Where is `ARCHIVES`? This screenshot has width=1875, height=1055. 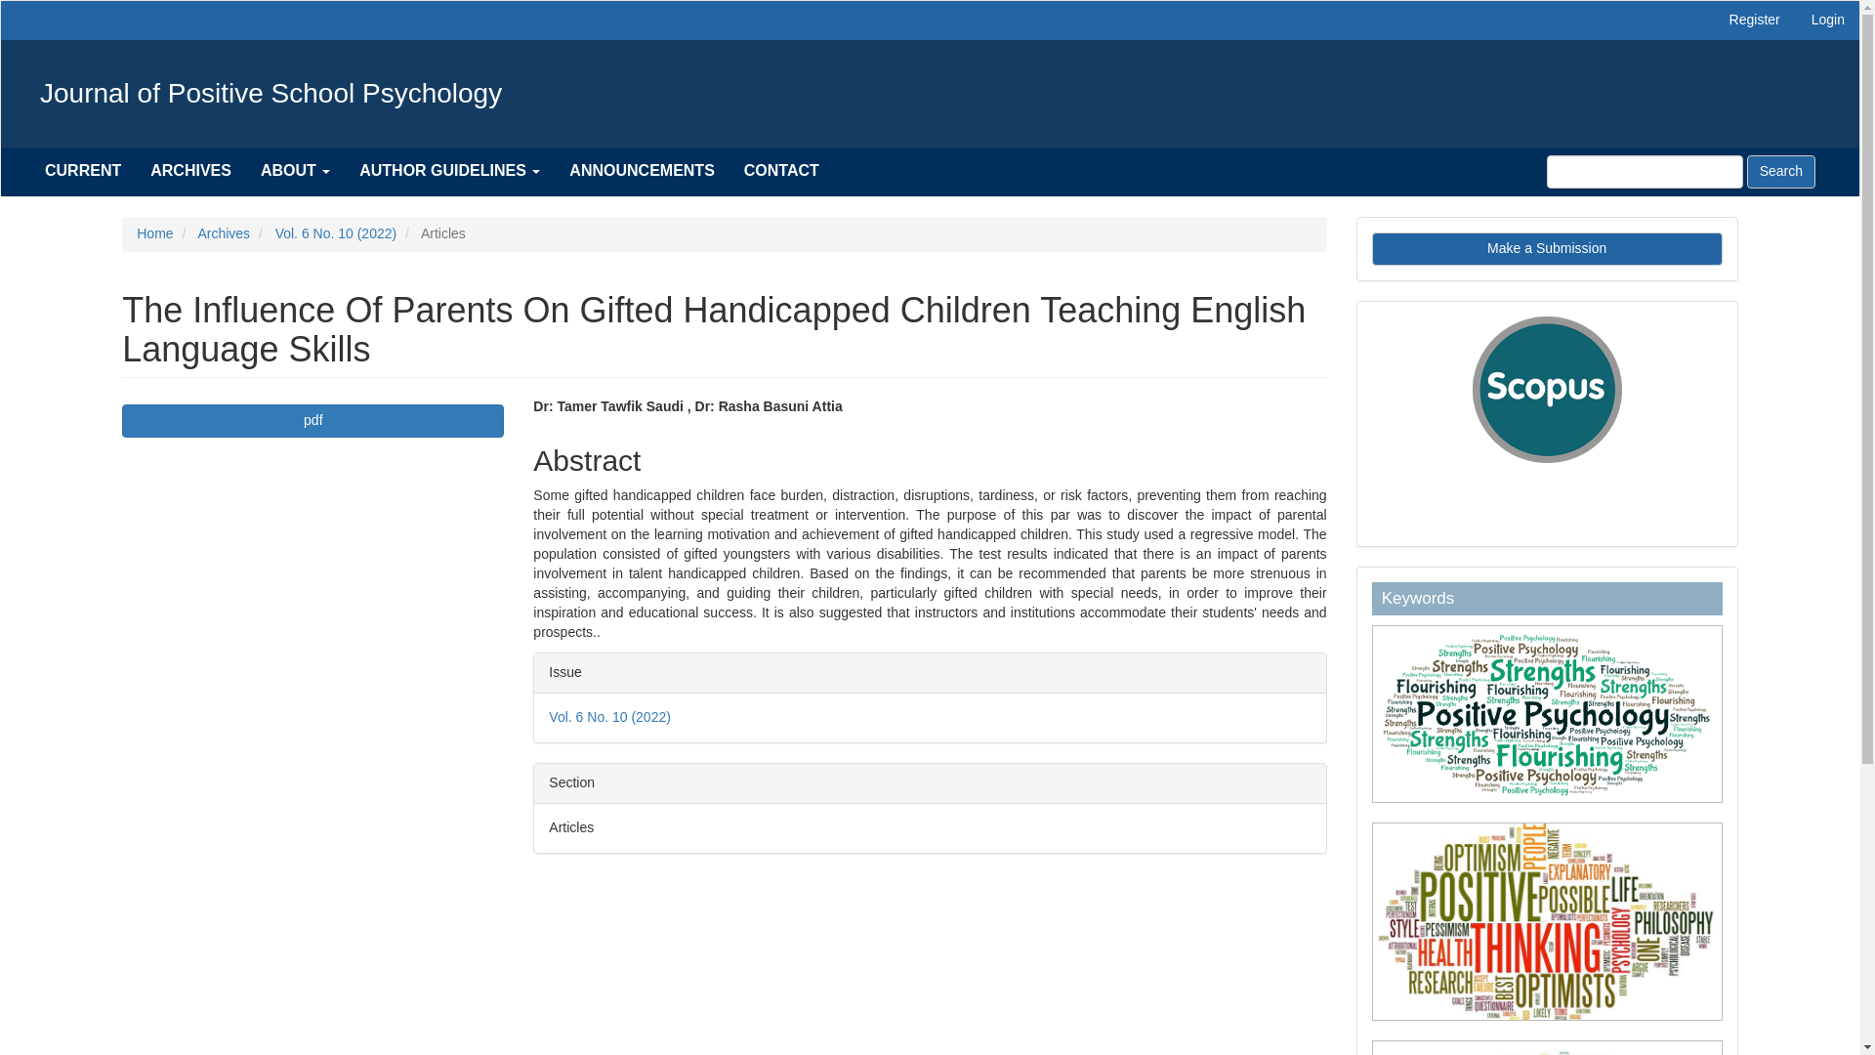
ARCHIVES is located at coordinates (189, 170).